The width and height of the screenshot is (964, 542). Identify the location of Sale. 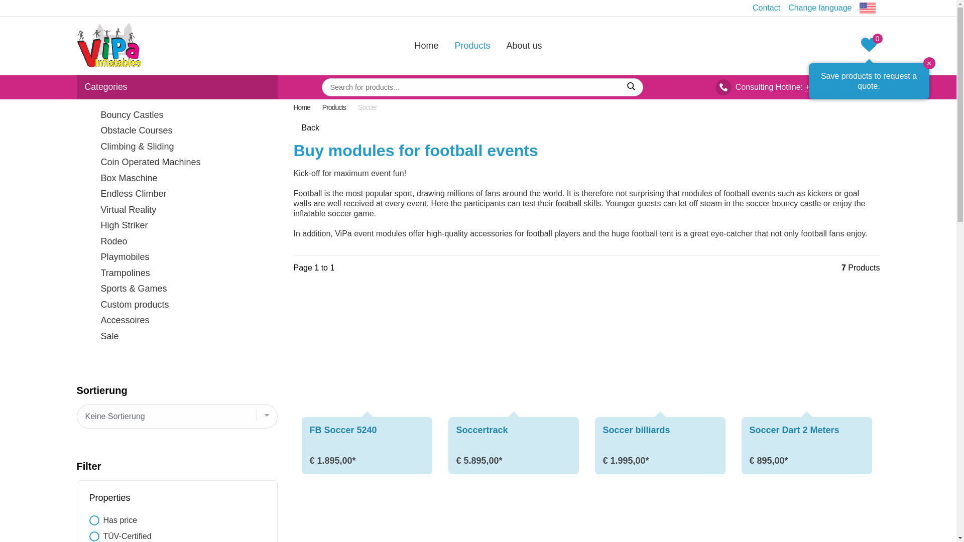
(177, 336).